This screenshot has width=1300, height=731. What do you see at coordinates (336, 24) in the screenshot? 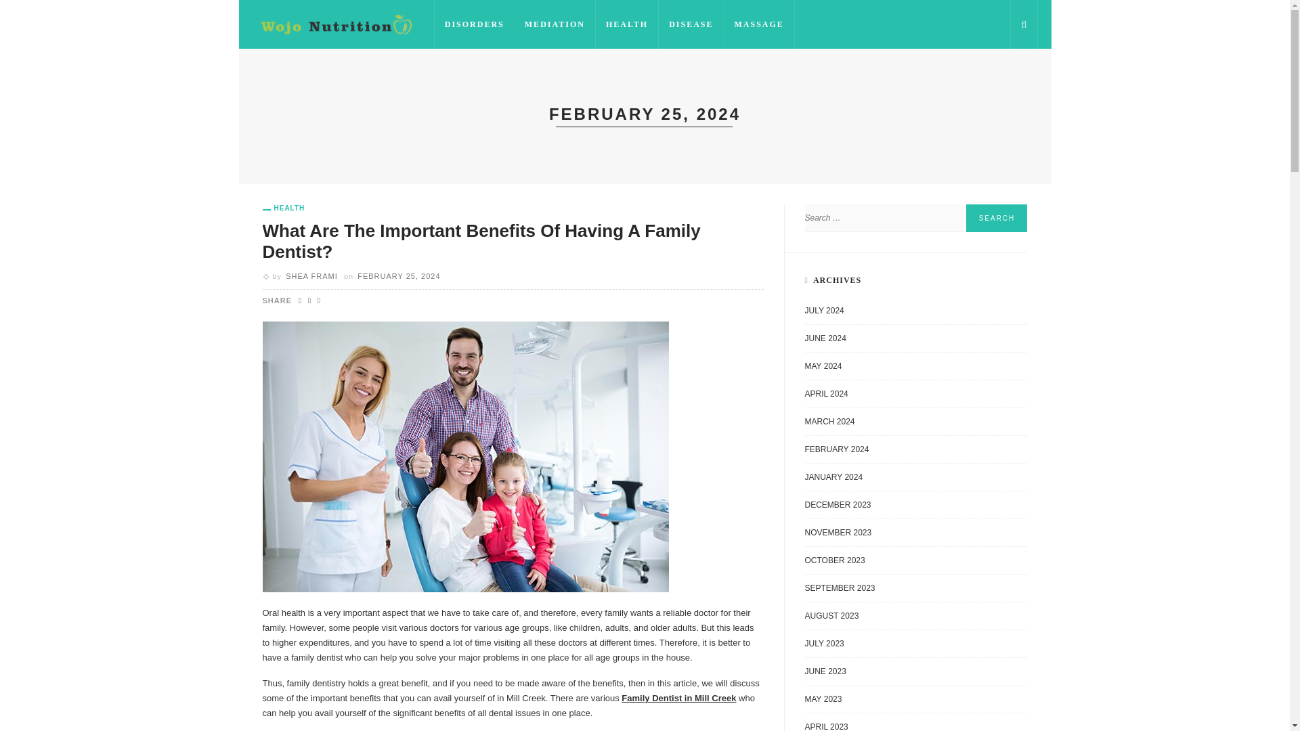
I see `Wojo Nutrition` at bounding box center [336, 24].